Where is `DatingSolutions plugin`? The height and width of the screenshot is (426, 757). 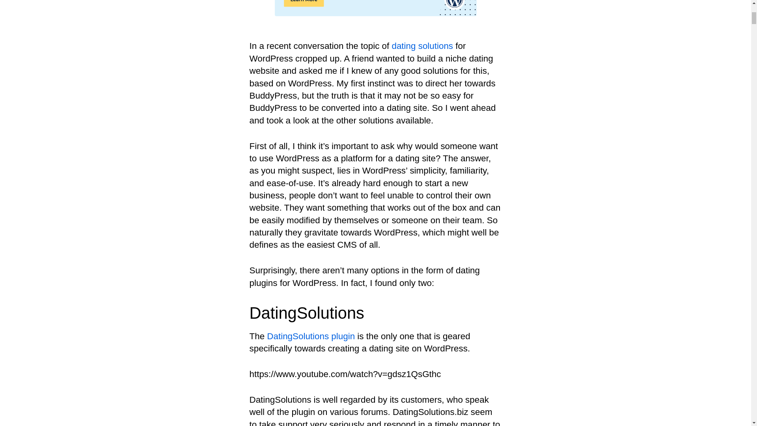
DatingSolutions plugin is located at coordinates (311, 336).